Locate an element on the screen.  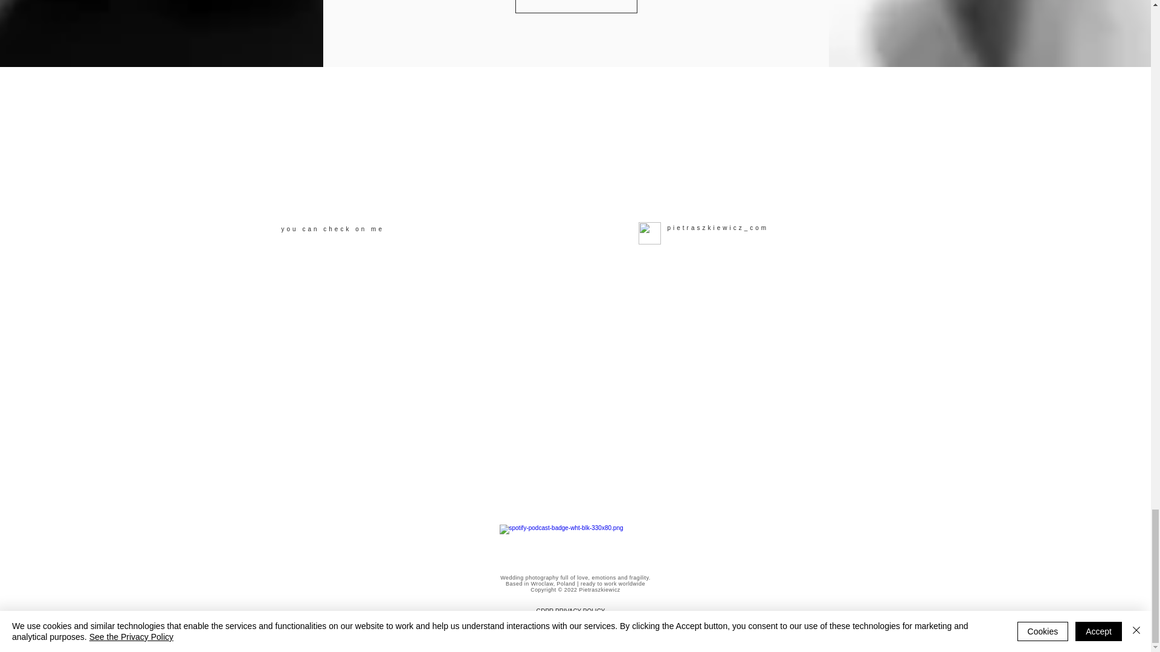
GDPR PRIVACY POLICY is located at coordinates (570, 611).